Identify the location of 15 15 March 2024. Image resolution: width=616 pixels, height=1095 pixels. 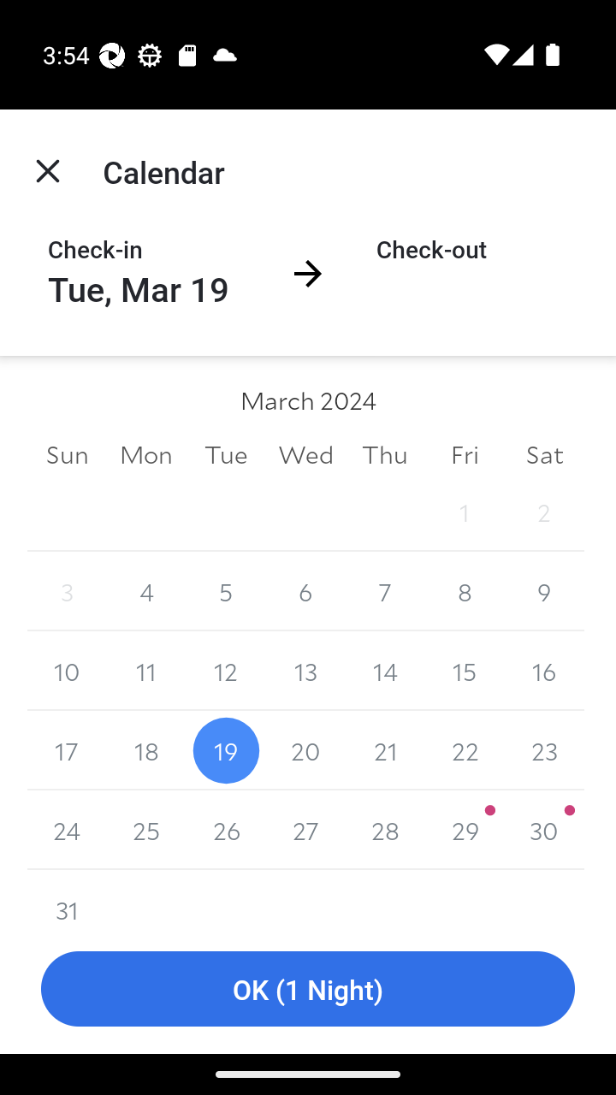
(464, 671).